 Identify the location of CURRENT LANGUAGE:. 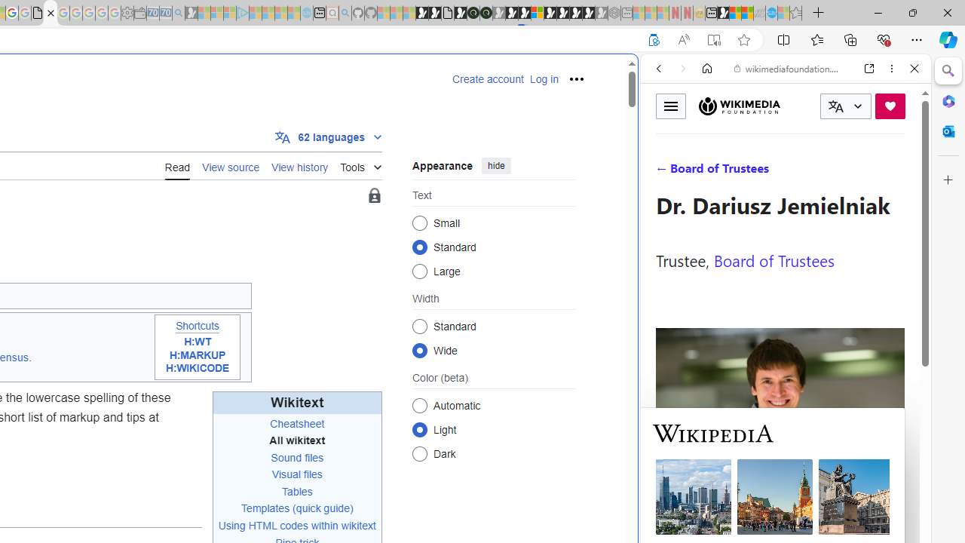
(846, 106).